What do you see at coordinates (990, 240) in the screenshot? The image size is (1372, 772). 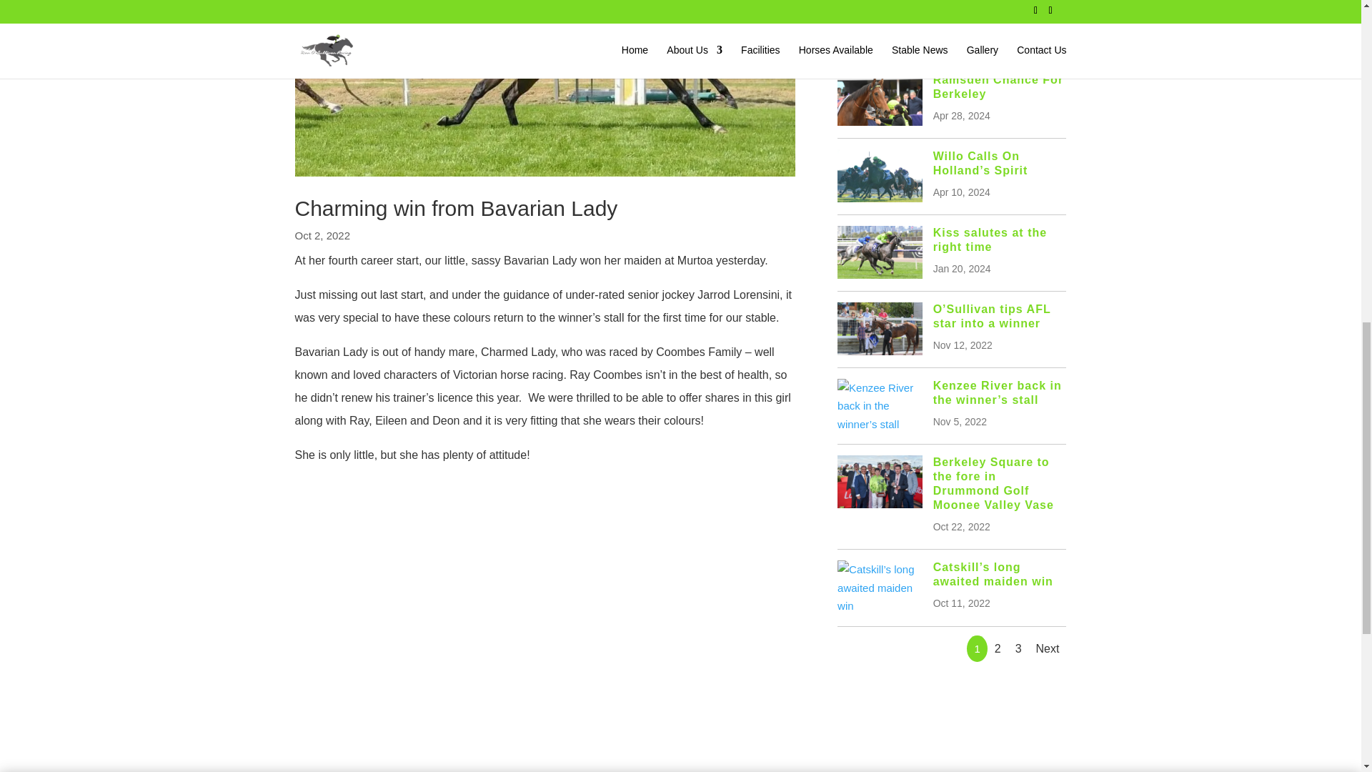 I see `Kiss salutes at the right time` at bounding box center [990, 240].